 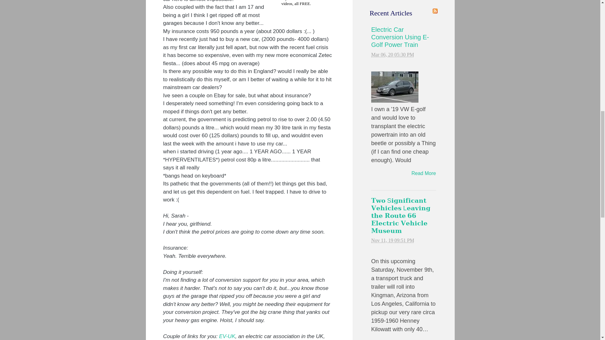 What do you see at coordinates (393, 55) in the screenshot?
I see `2020-03-06T17:30:17-0500` at bounding box center [393, 55].